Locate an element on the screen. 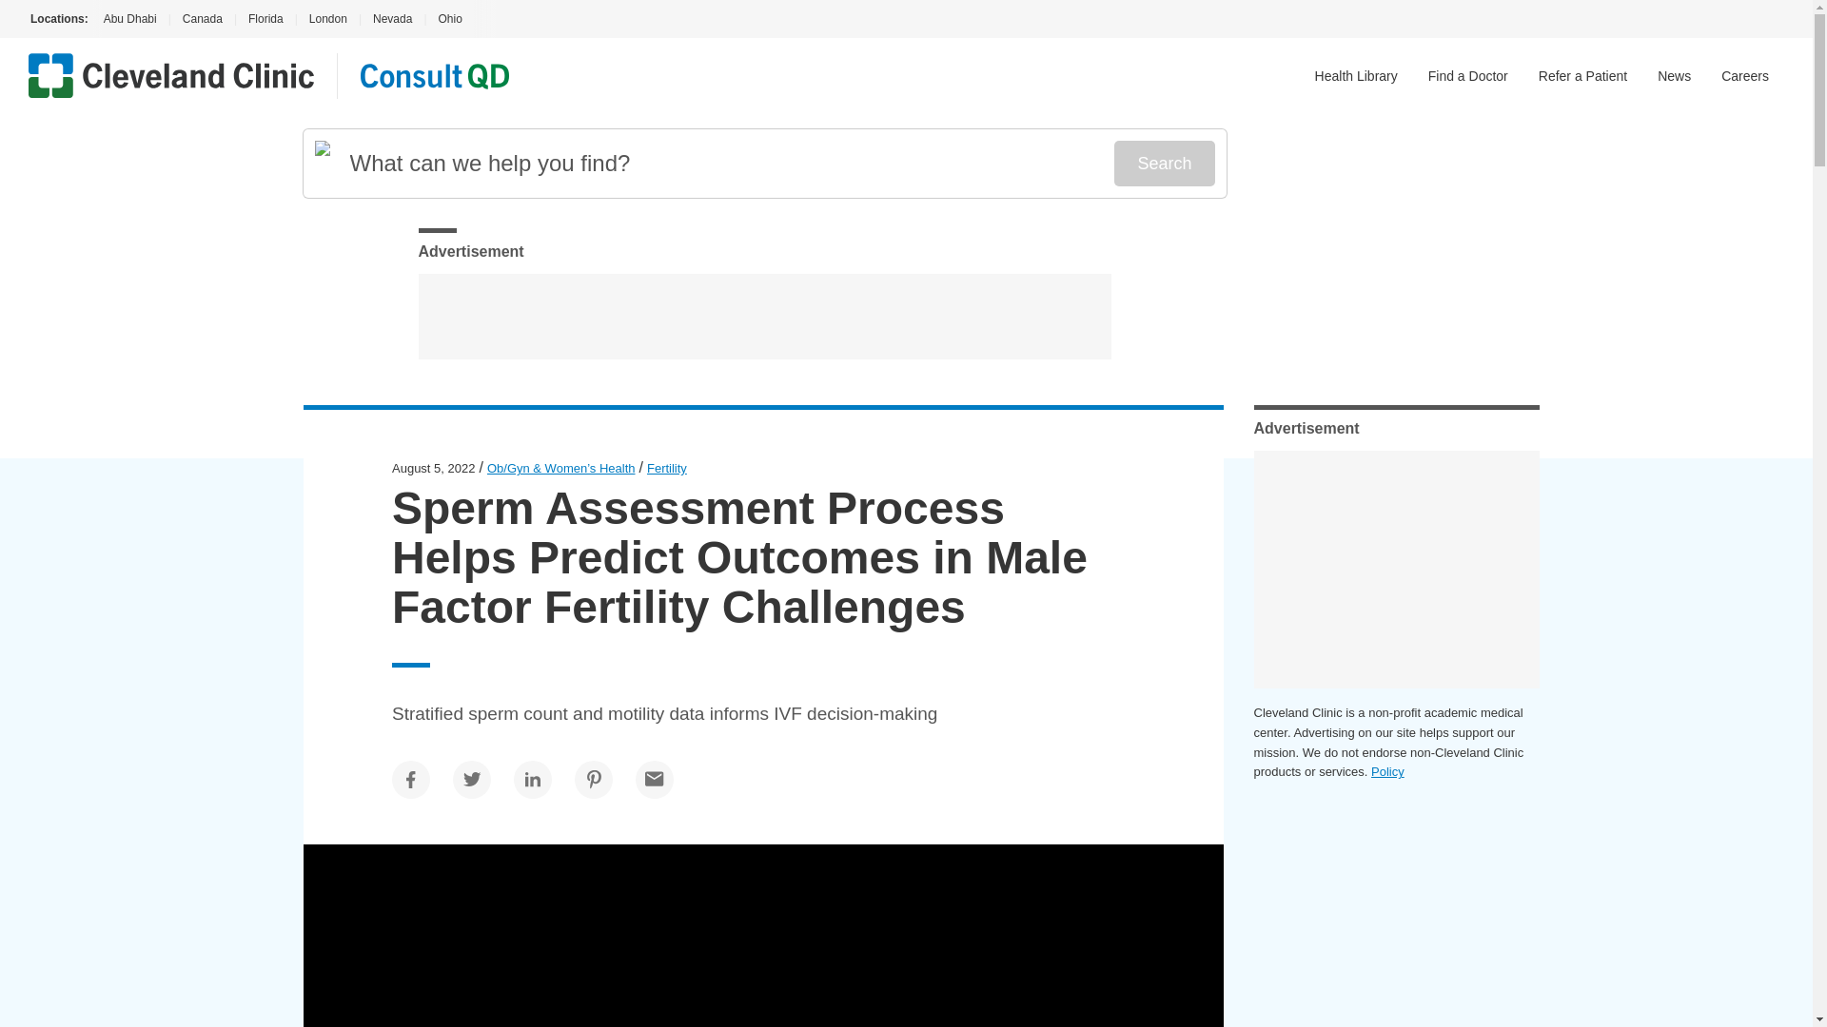 The width and height of the screenshot is (1827, 1027). Ohio is located at coordinates (449, 19).